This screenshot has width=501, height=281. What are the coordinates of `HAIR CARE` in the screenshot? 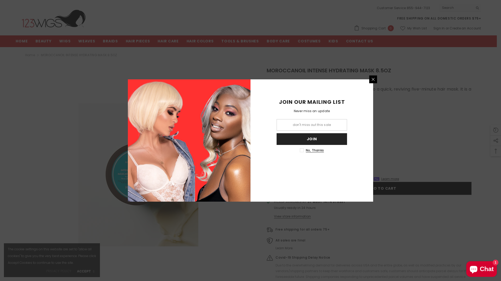 It's located at (168, 43).